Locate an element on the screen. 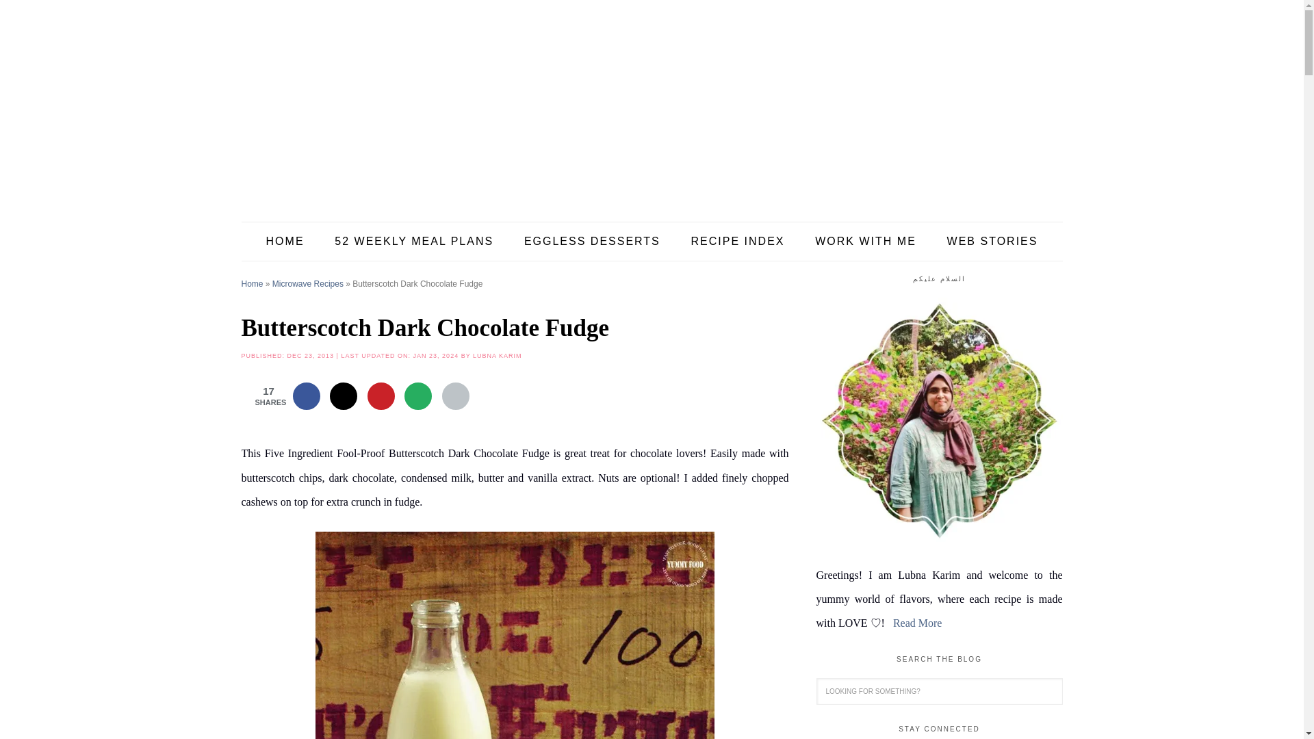 The height and width of the screenshot is (739, 1314). WEB STORIES is located at coordinates (992, 242).